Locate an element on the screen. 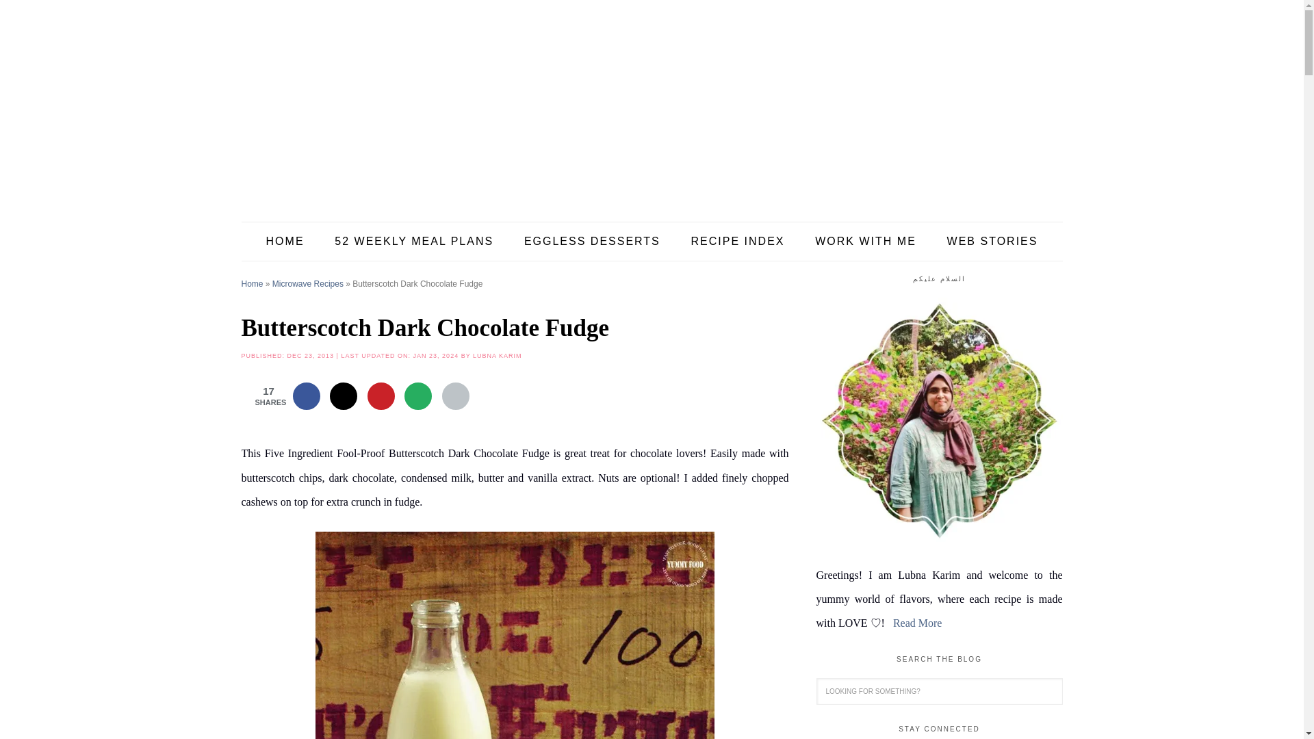 The height and width of the screenshot is (739, 1314). WEB STORIES is located at coordinates (992, 242).